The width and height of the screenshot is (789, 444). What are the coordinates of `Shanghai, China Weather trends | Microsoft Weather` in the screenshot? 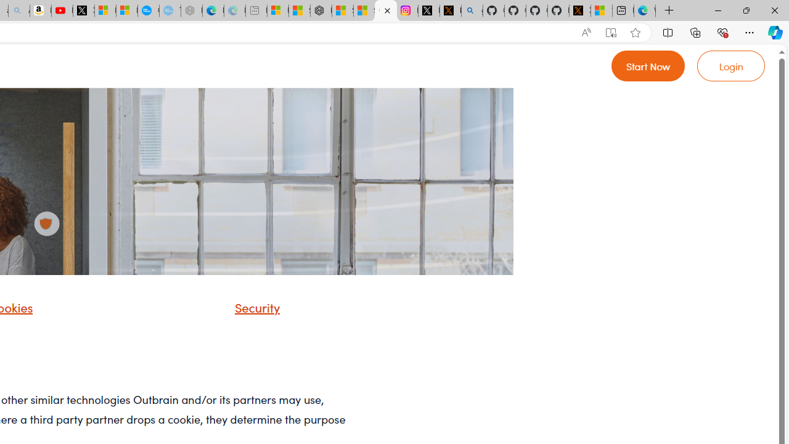 It's located at (364, 11).